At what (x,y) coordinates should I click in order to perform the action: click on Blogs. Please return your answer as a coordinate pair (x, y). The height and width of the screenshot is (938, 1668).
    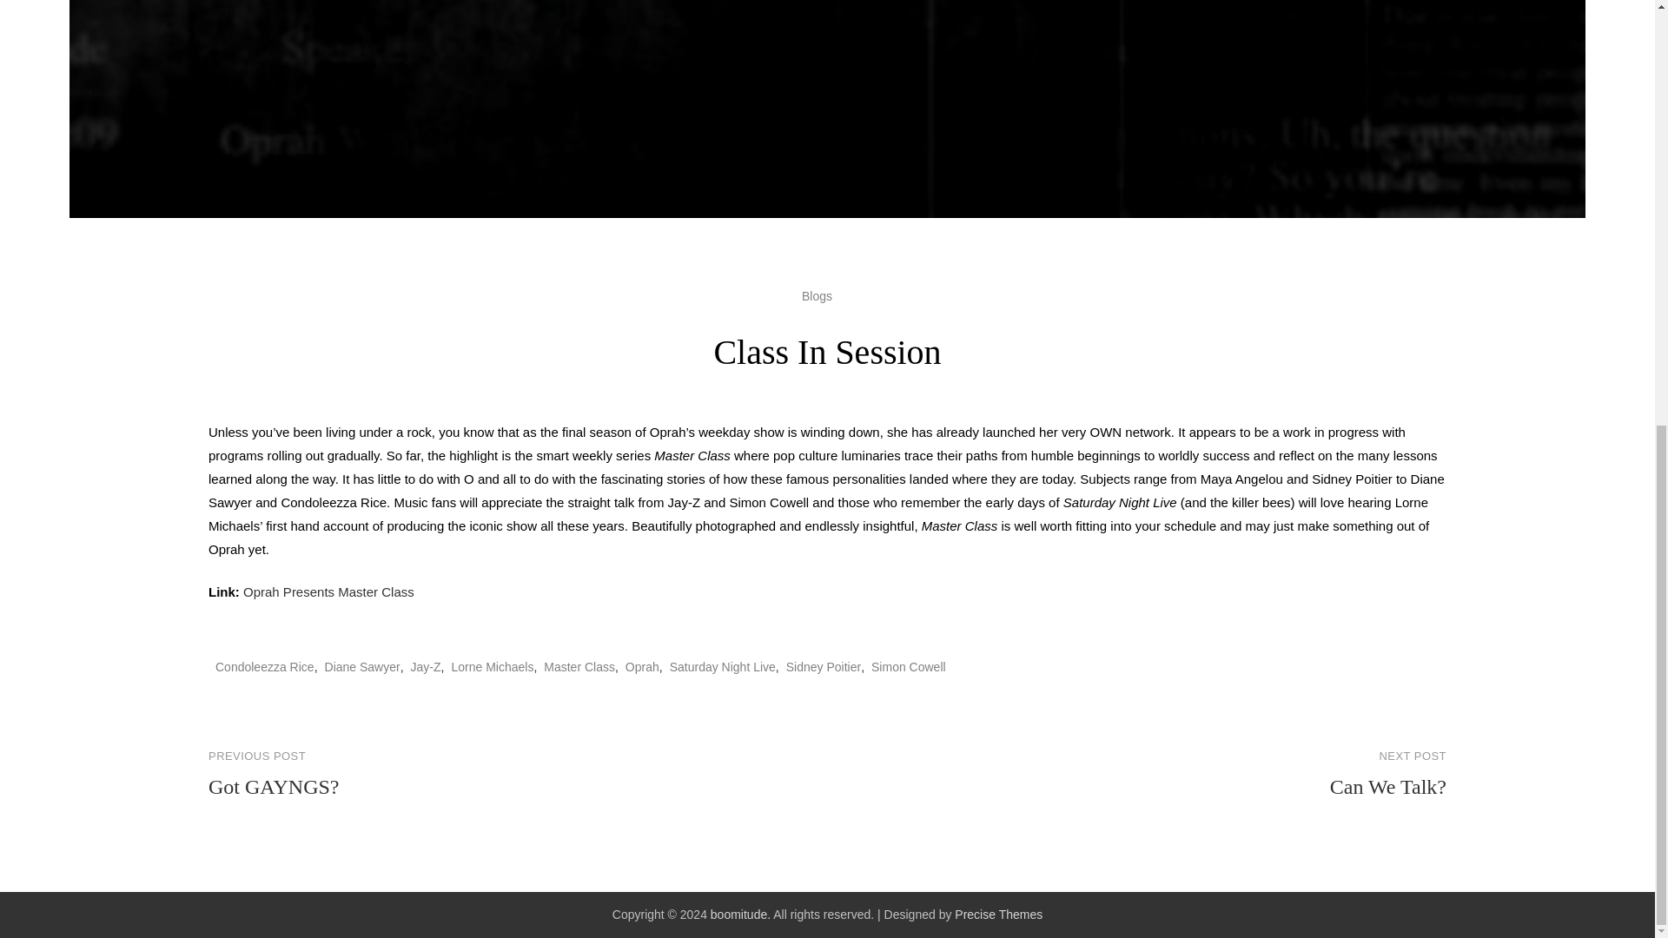
    Looking at the image, I should click on (723, 667).